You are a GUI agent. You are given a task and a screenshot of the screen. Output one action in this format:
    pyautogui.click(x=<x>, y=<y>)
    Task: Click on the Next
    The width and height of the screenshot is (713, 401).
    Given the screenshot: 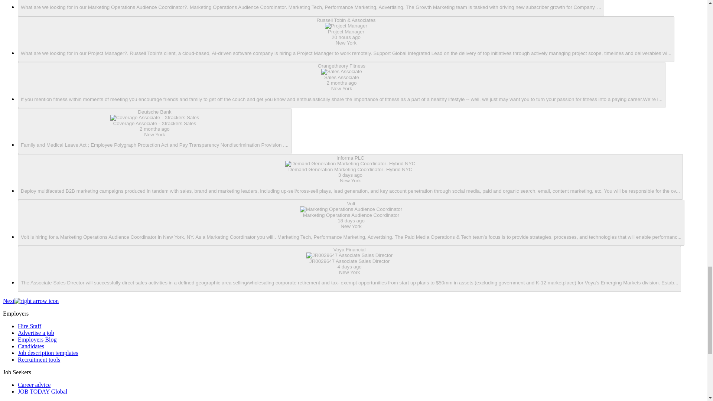 What is the action you would take?
    pyautogui.click(x=30, y=301)
    